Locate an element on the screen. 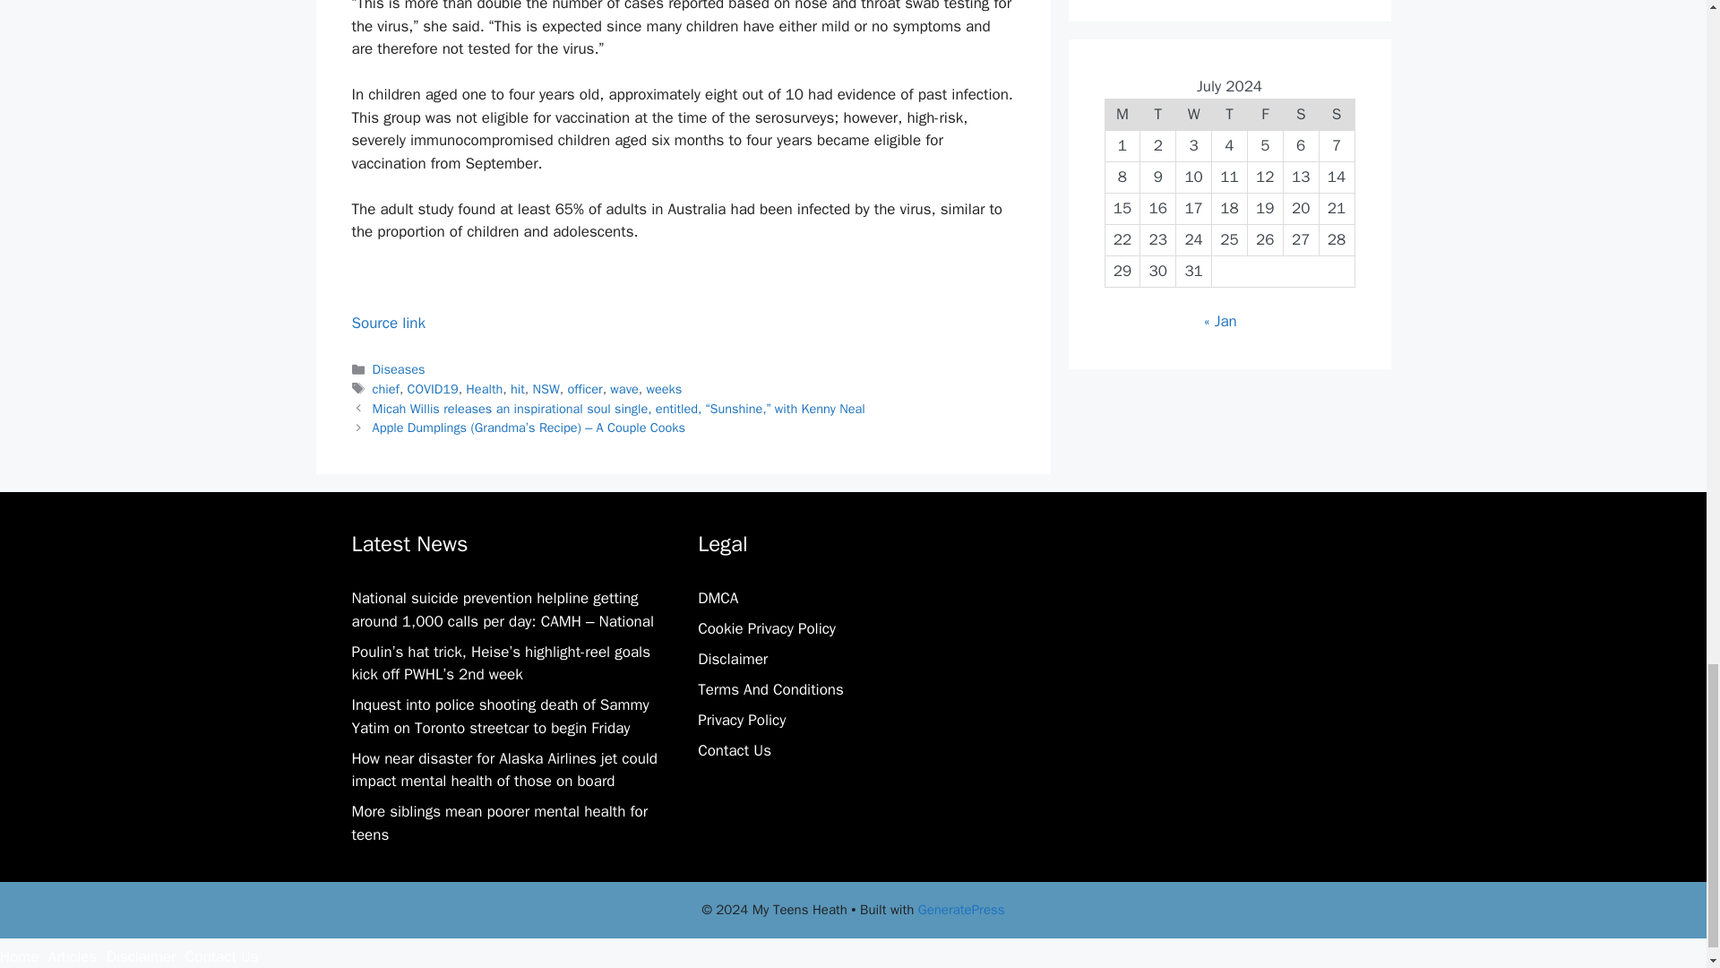 This screenshot has height=968, width=1720. Tuesday is located at coordinates (1157, 114).